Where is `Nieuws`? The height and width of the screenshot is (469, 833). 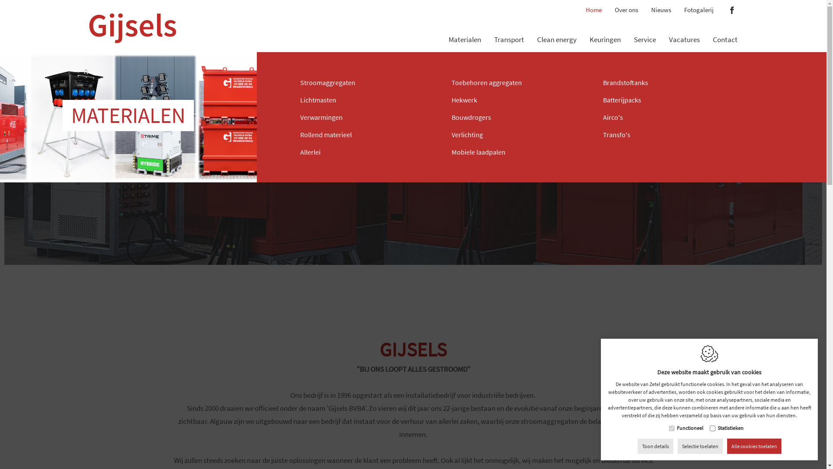 Nieuws is located at coordinates (661, 8).